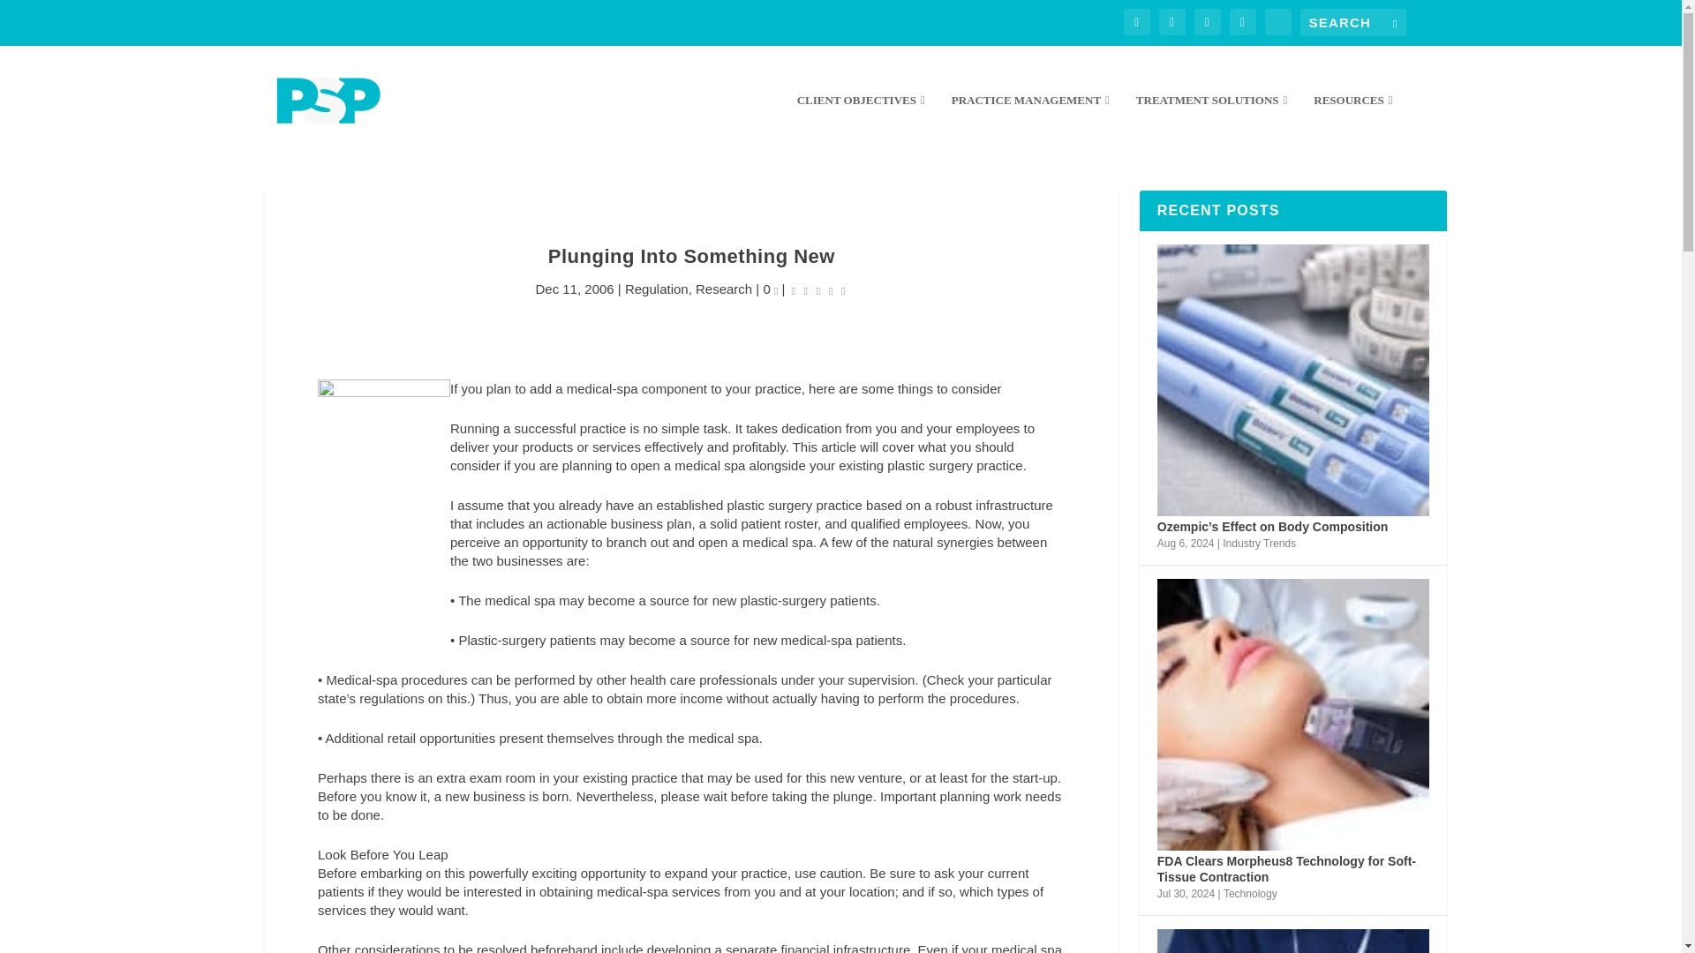 The image size is (1695, 953). I want to click on TREATMENT SOLUTIONS, so click(1211, 124).